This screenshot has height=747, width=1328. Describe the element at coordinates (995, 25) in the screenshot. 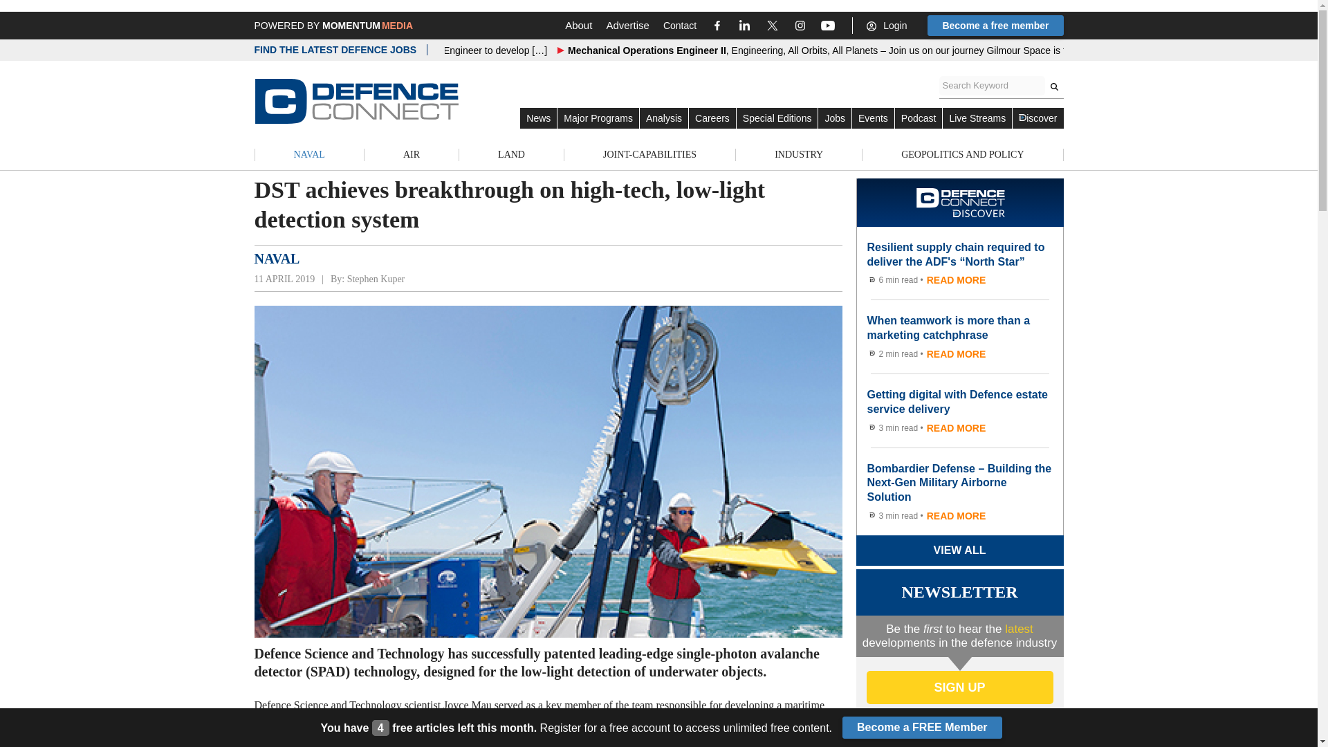

I see `Become a free member` at that location.